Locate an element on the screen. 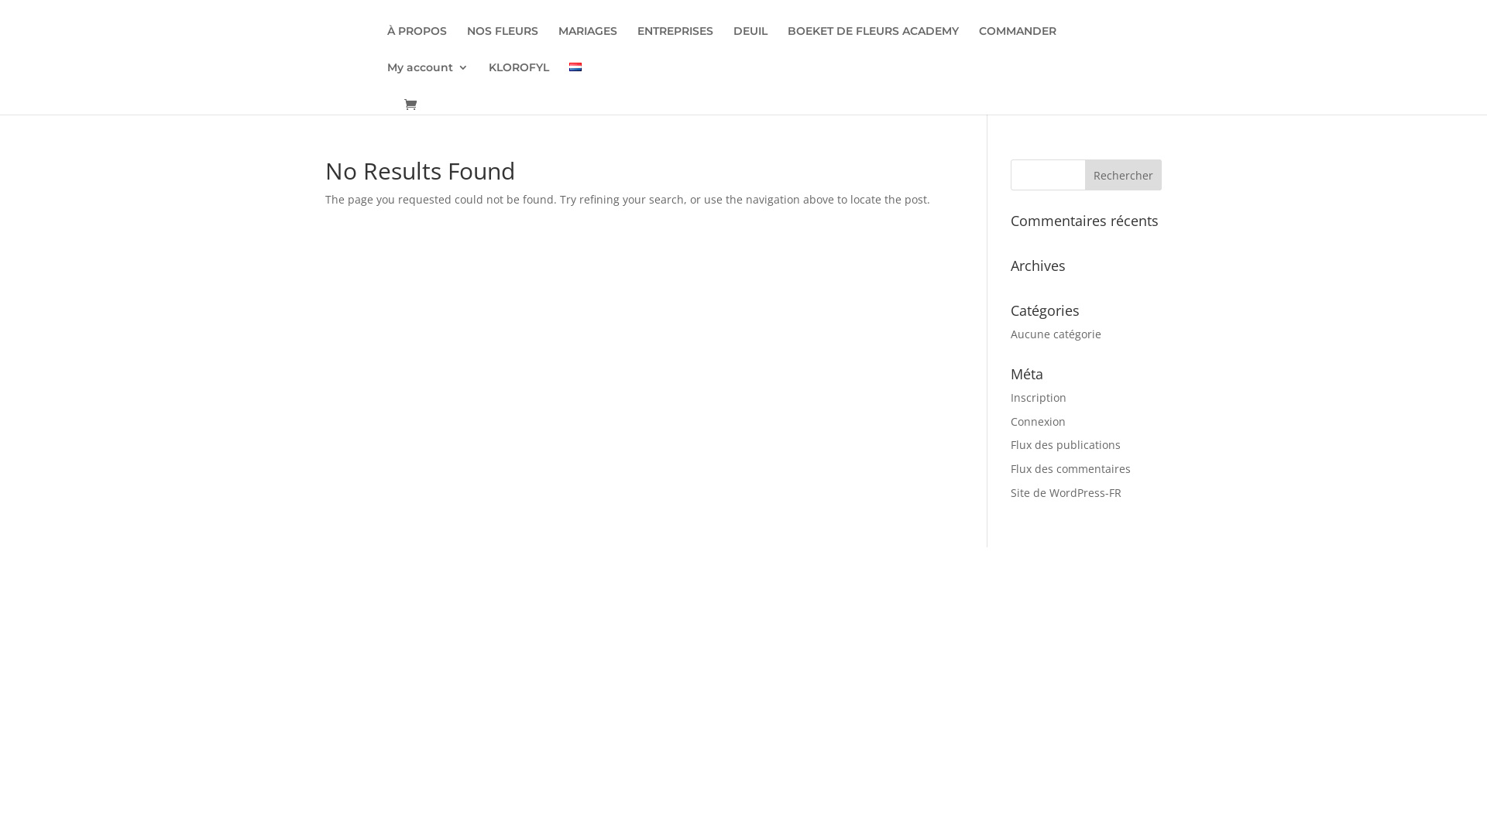  KLOROFYL is located at coordinates (519, 81).